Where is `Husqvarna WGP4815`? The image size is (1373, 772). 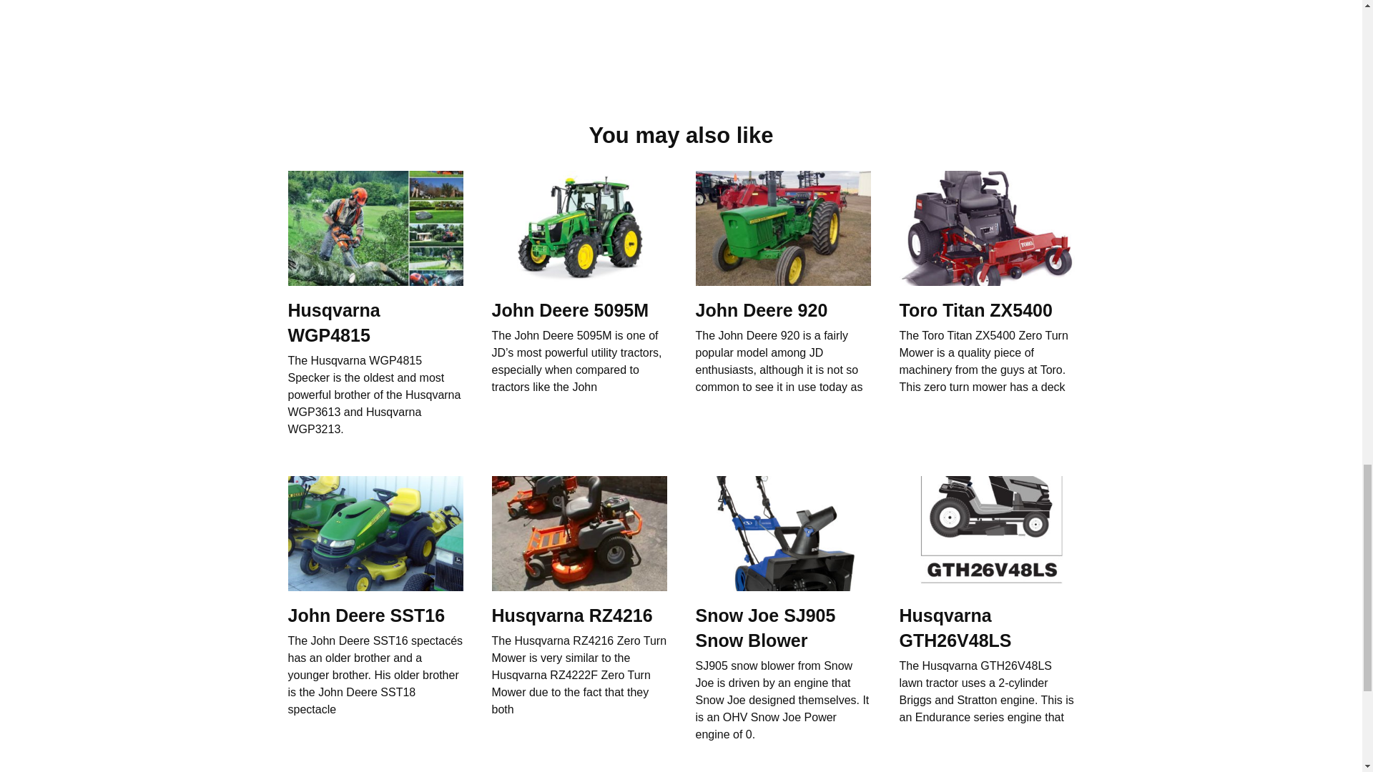 Husqvarna WGP4815 is located at coordinates (333, 322).